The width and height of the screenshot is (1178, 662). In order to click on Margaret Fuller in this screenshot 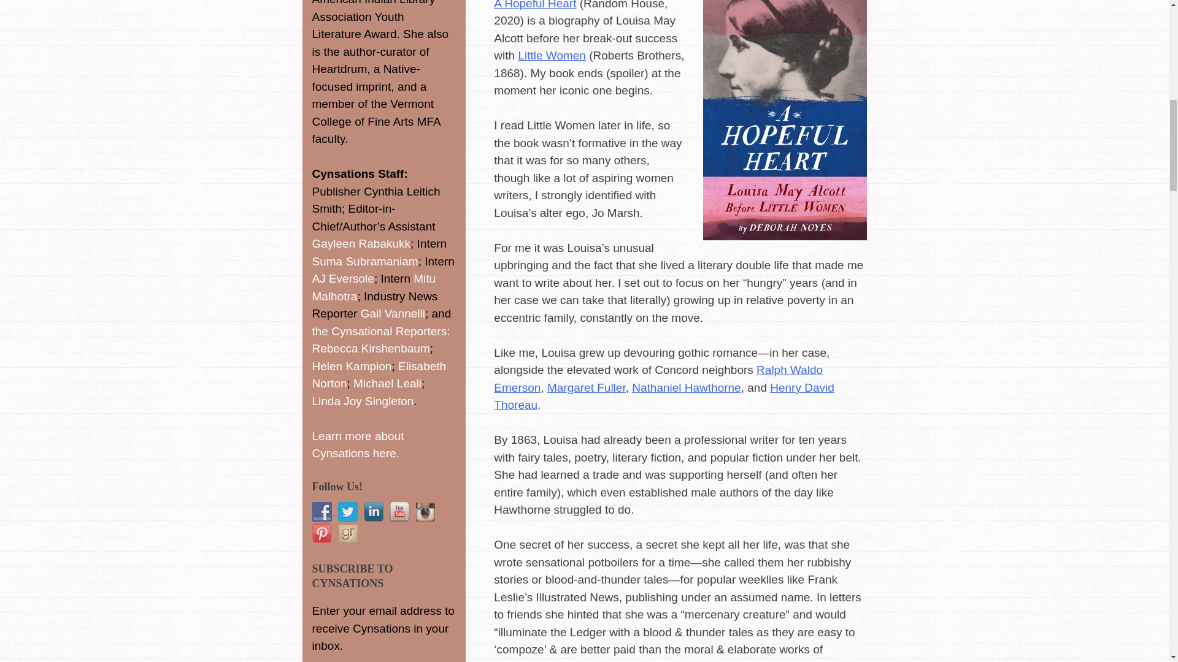, I will do `click(587, 387)`.